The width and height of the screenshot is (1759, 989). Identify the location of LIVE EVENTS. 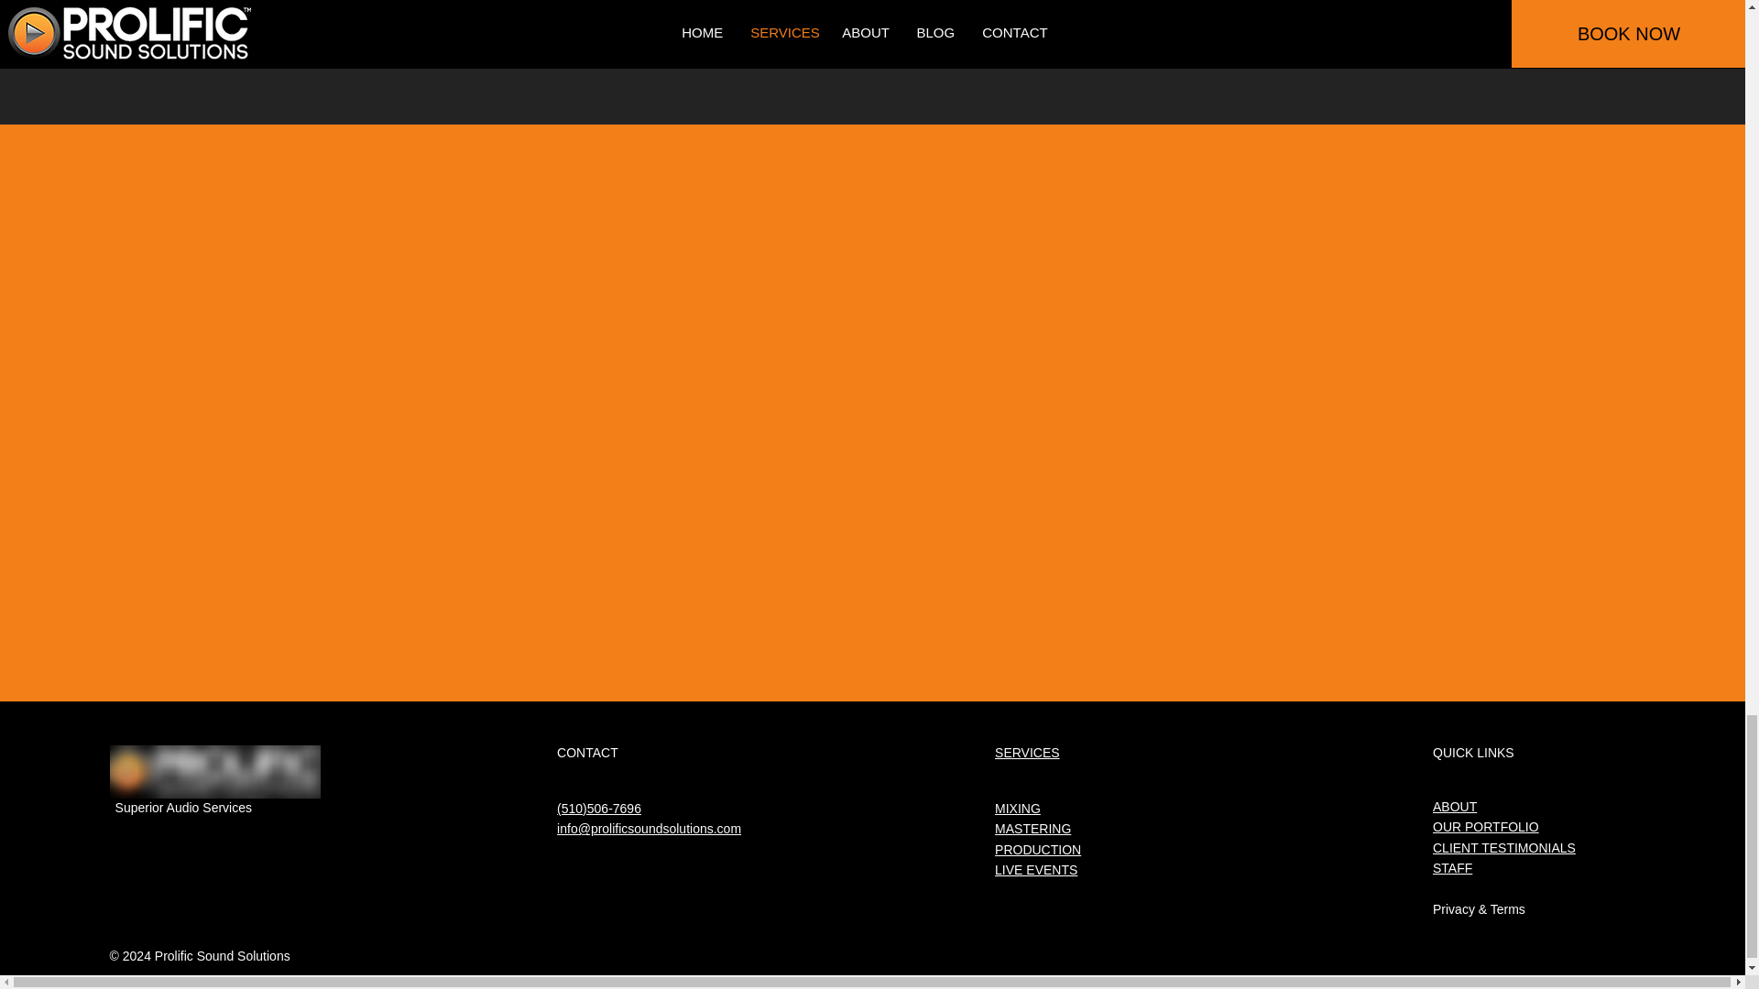
(1035, 869).